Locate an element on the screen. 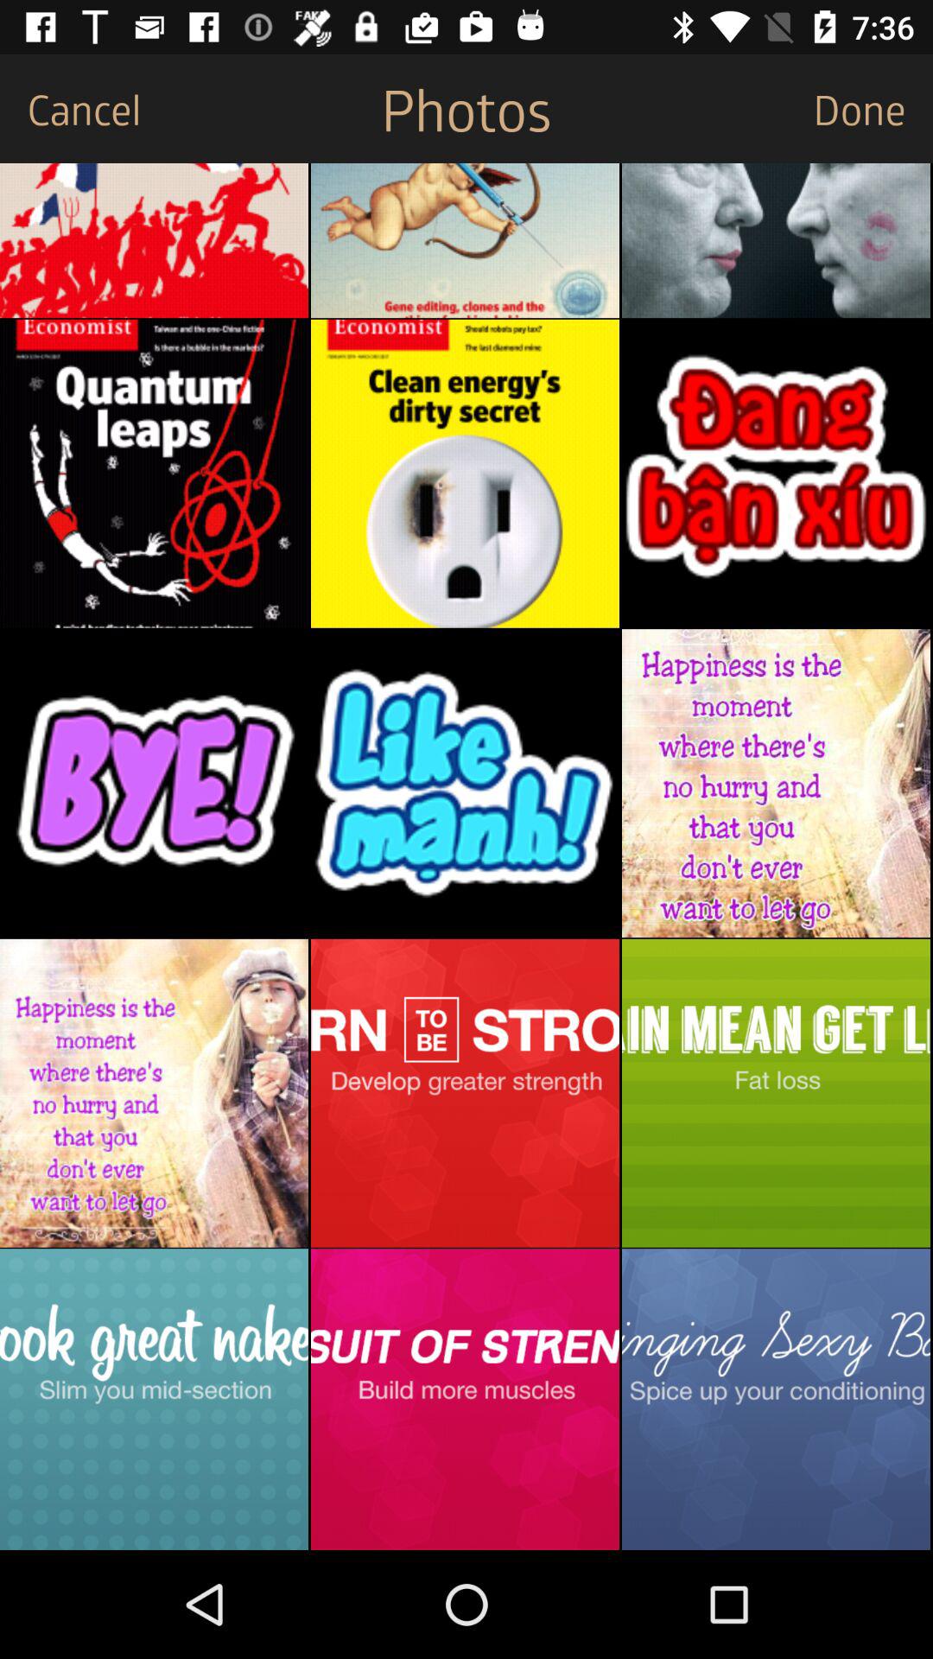 Image resolution: width=933 pixels, height=1659 pixels. open photo is located at coordinates (776, 474).